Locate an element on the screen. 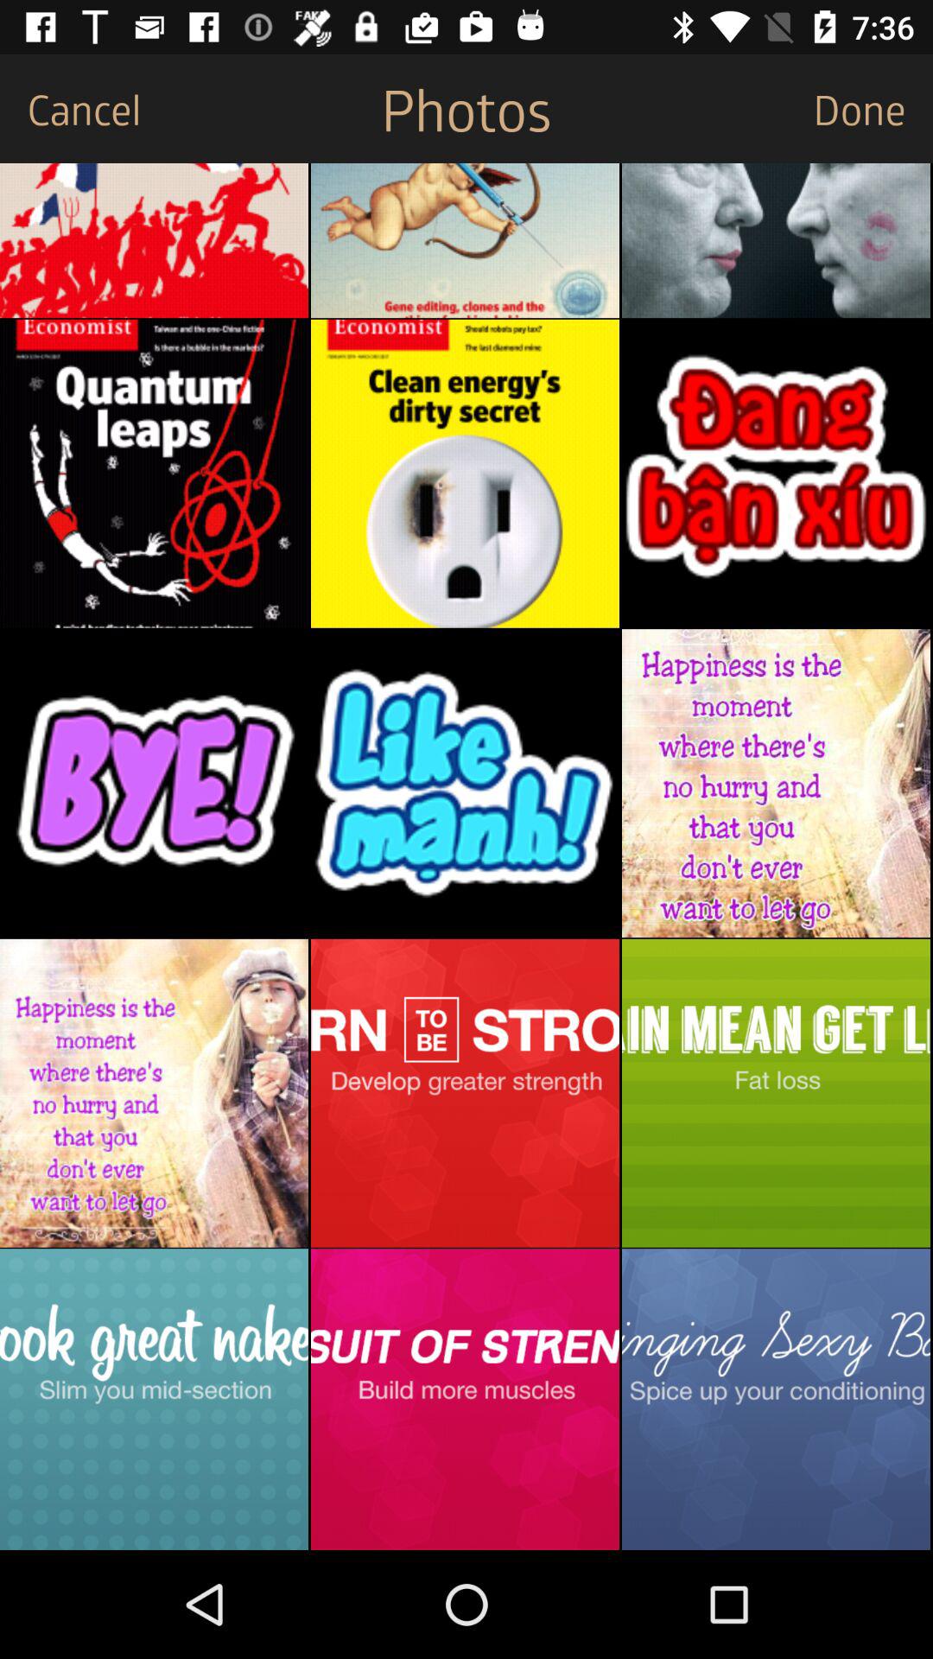 Image resolution: width=933 pixels, height=1659 pixels. open photo is located at coordinates (776, 474).